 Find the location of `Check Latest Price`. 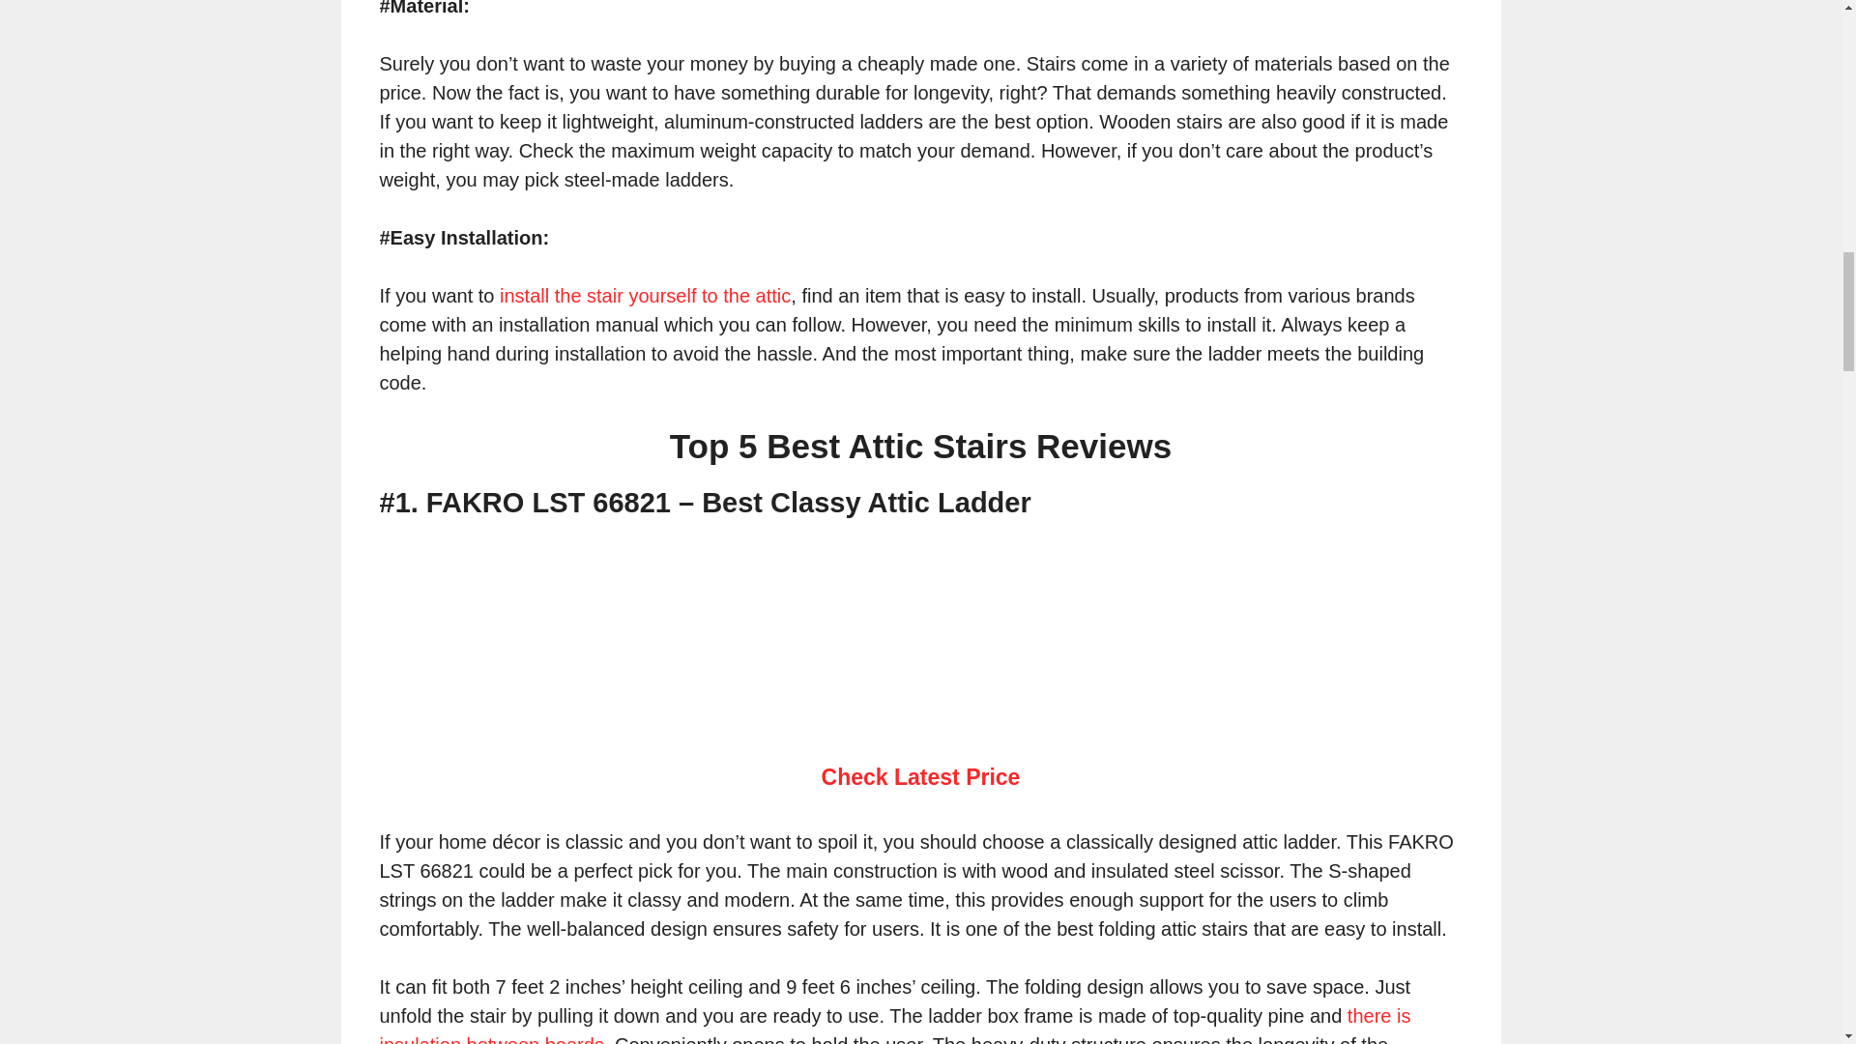

Check Latest Price is located at coordinates (921, 776).